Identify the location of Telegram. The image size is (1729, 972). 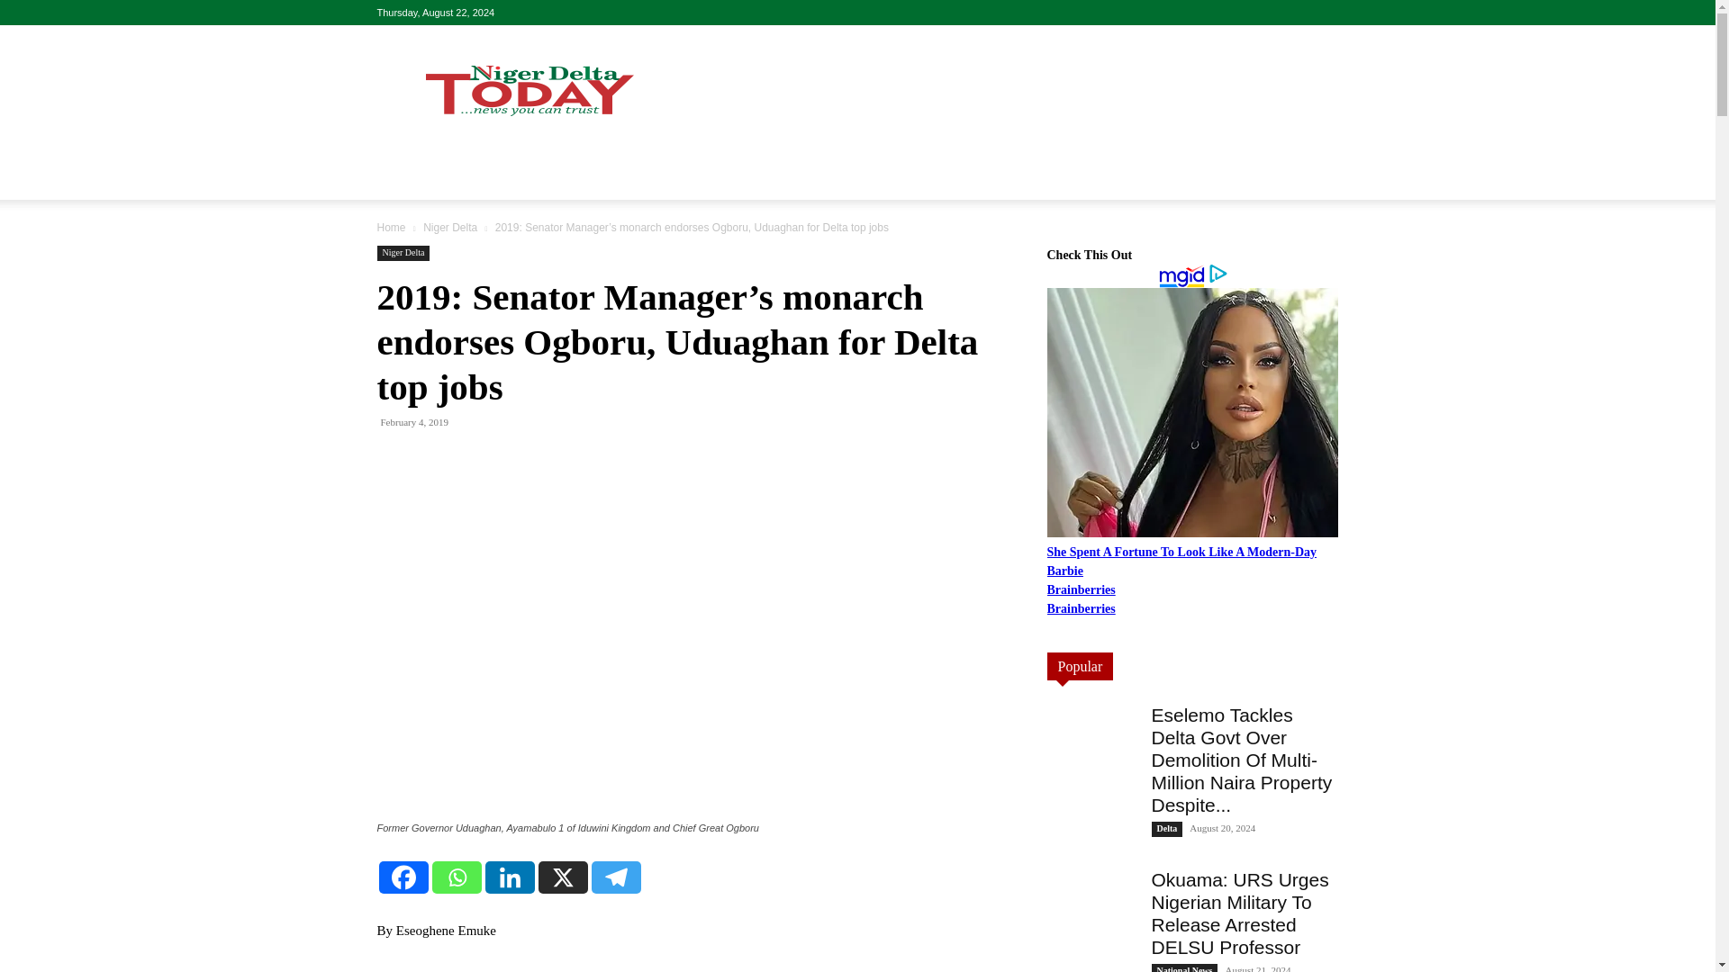
(615, 877).